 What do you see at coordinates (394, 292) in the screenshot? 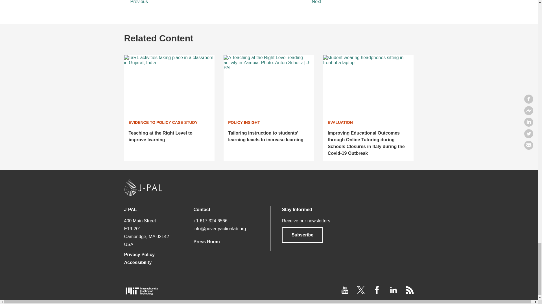
I see `LinkedIn` at bounding box center [394, 292].